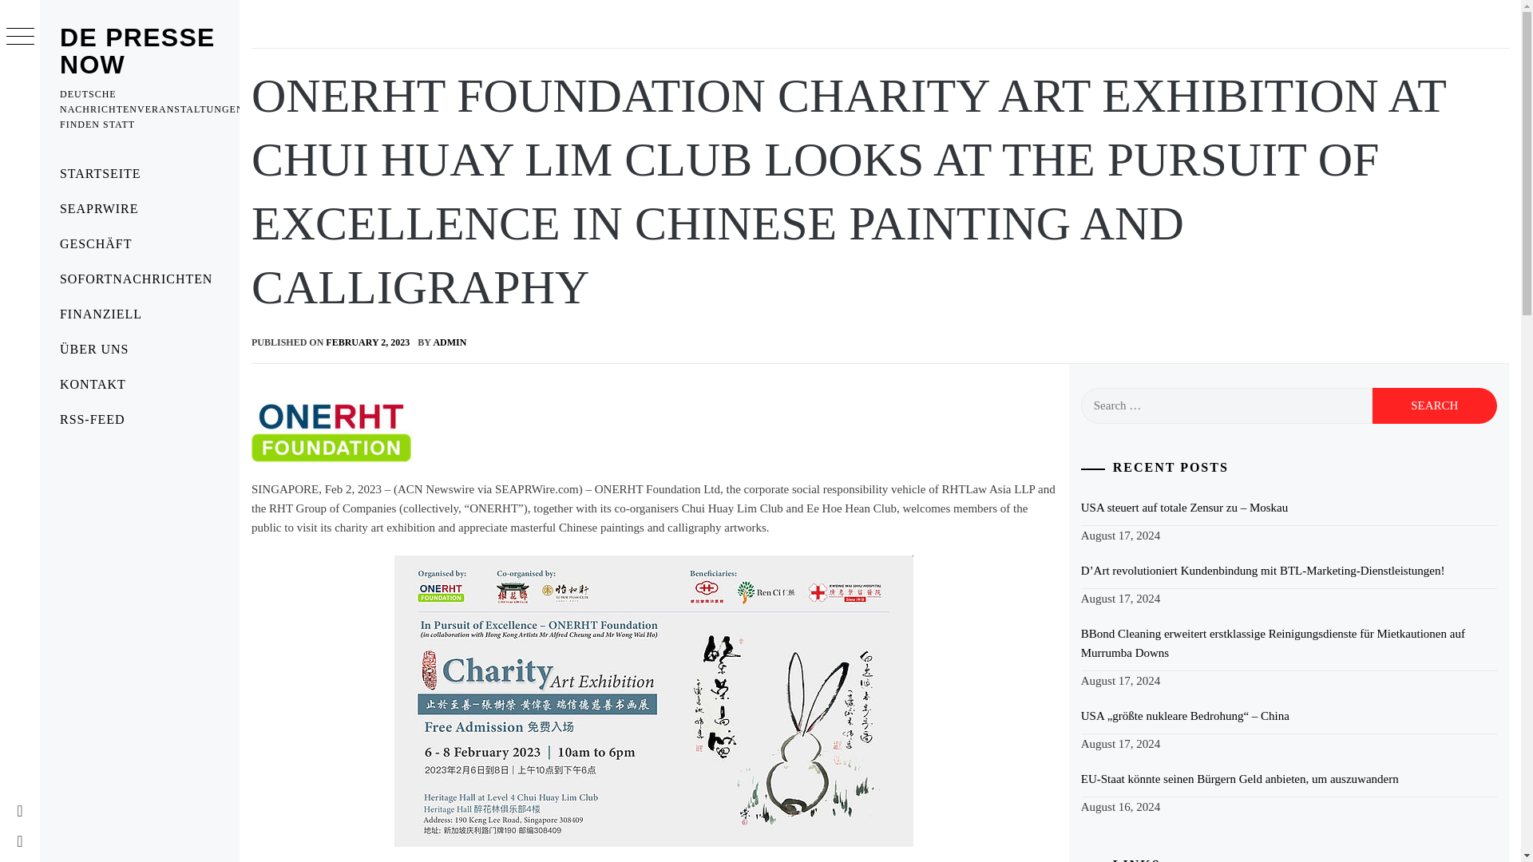 This screenshot has height=862, width=1533. I want to click on Search, so click(680, 40).